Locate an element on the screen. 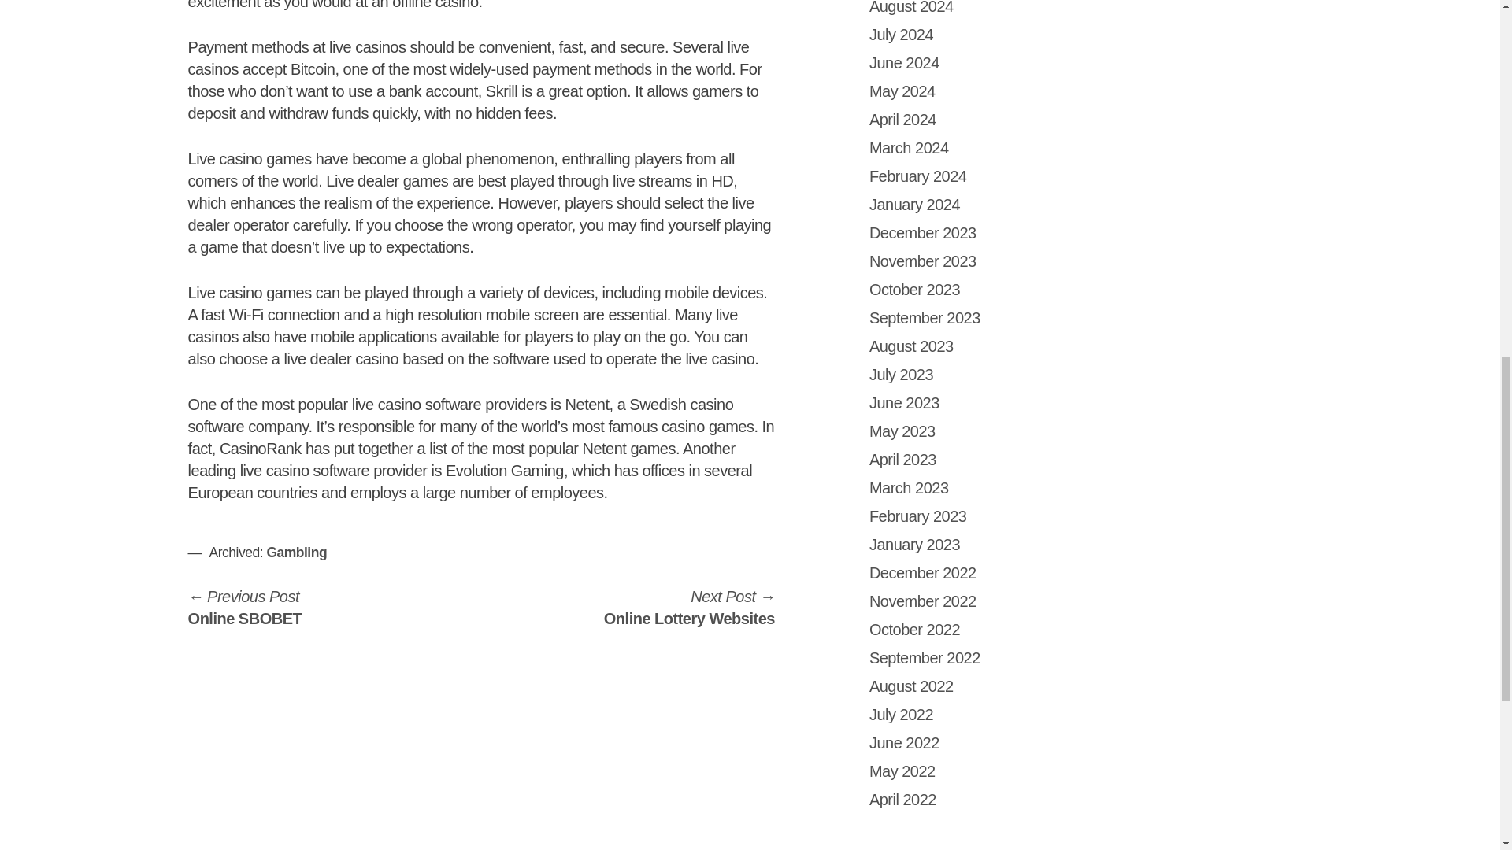  March 2023 is located at coordinates (901, 375).